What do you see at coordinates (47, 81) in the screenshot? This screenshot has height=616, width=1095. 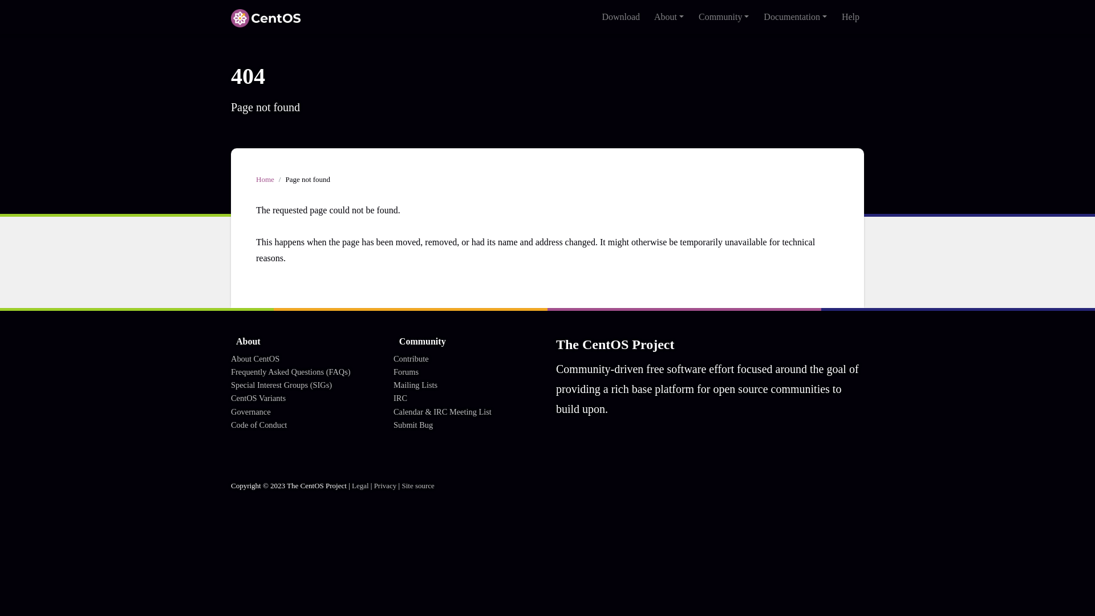 I see `Contribute` at bounding box center [47, 81].